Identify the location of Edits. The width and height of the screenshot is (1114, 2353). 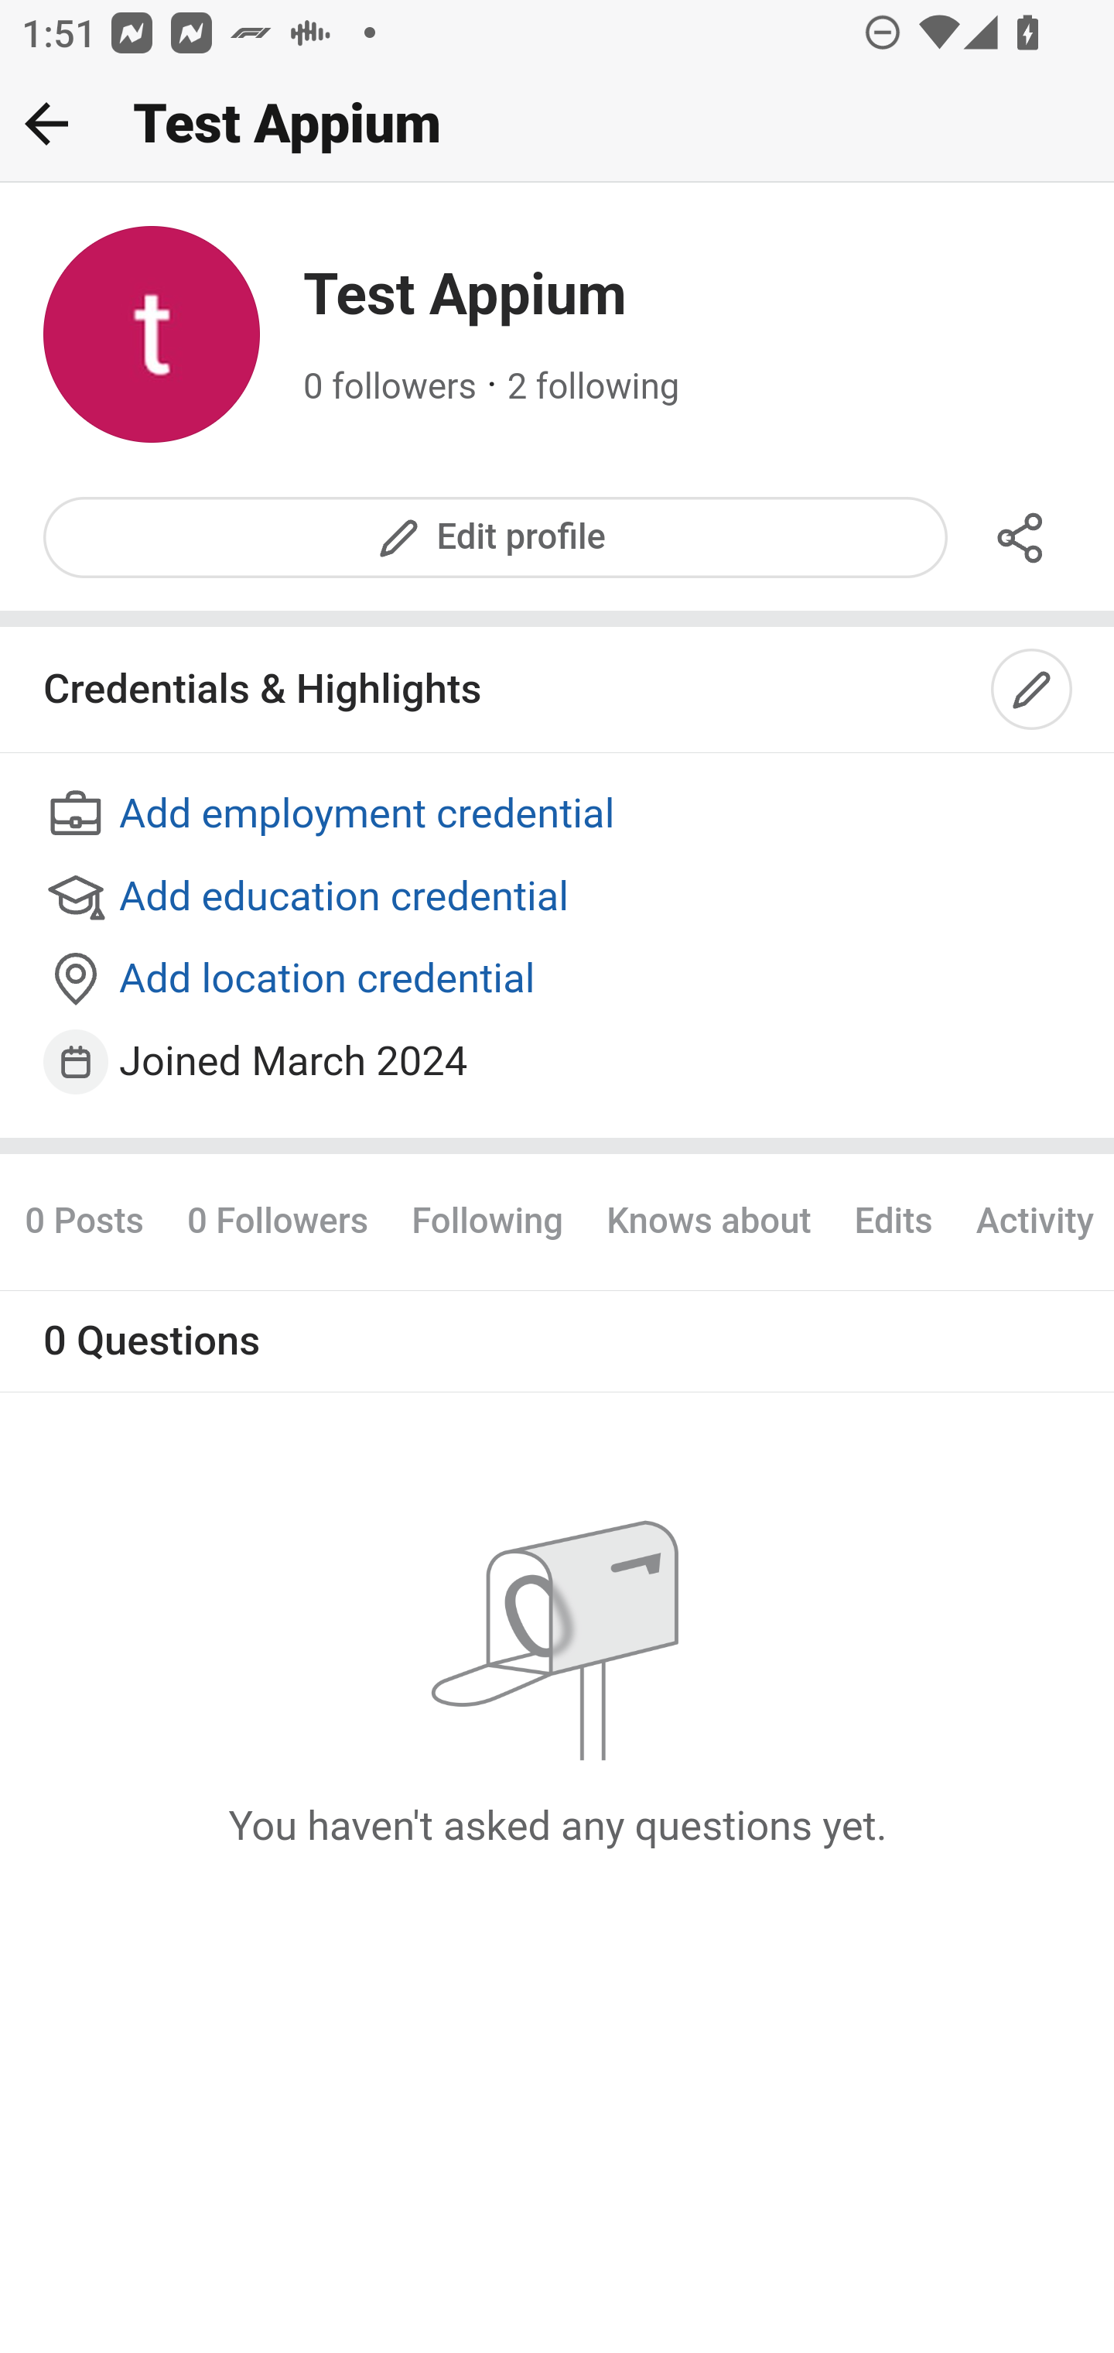
(893, 1221).